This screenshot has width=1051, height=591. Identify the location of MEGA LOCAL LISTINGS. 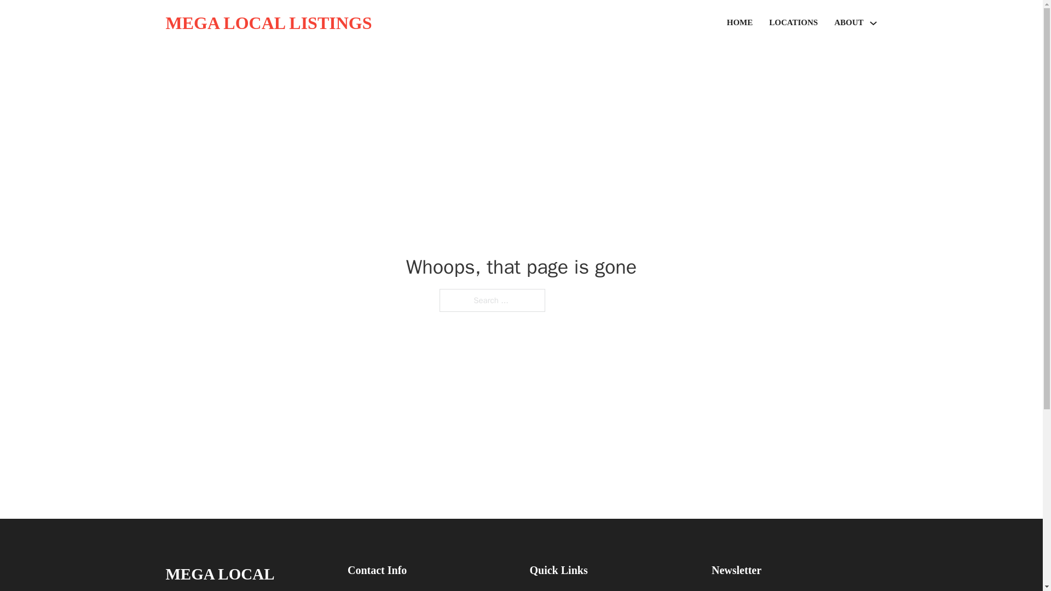
(247, 576).